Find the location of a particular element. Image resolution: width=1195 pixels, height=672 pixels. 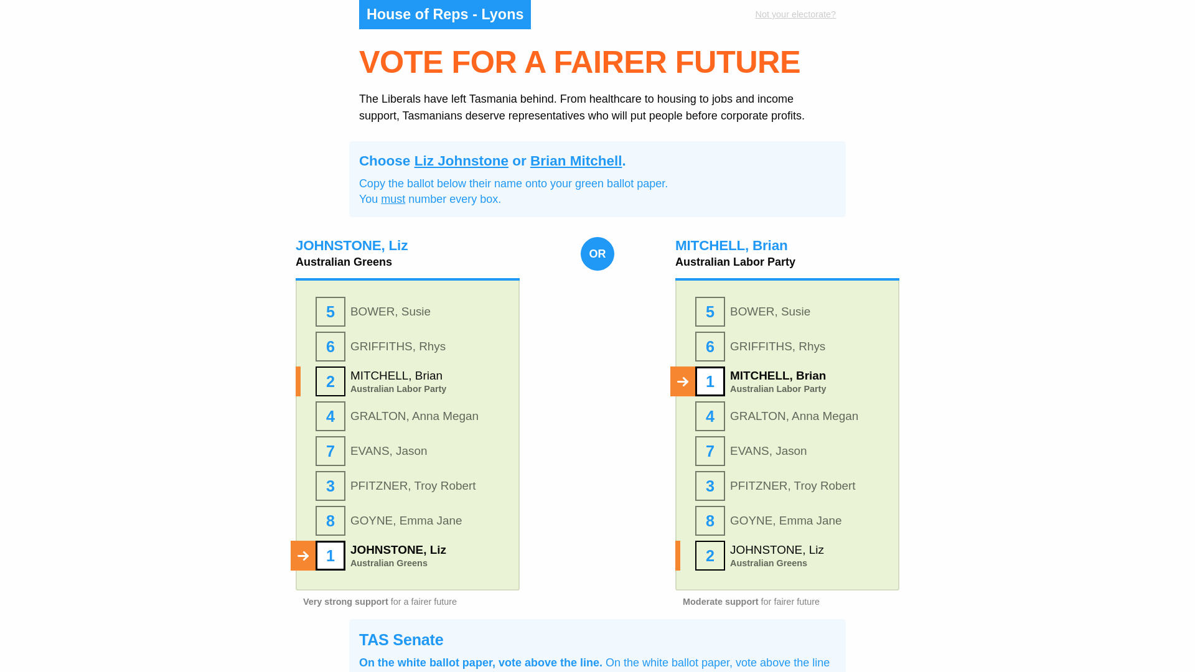

Not your electorate? is located at coordinates (683, 15).